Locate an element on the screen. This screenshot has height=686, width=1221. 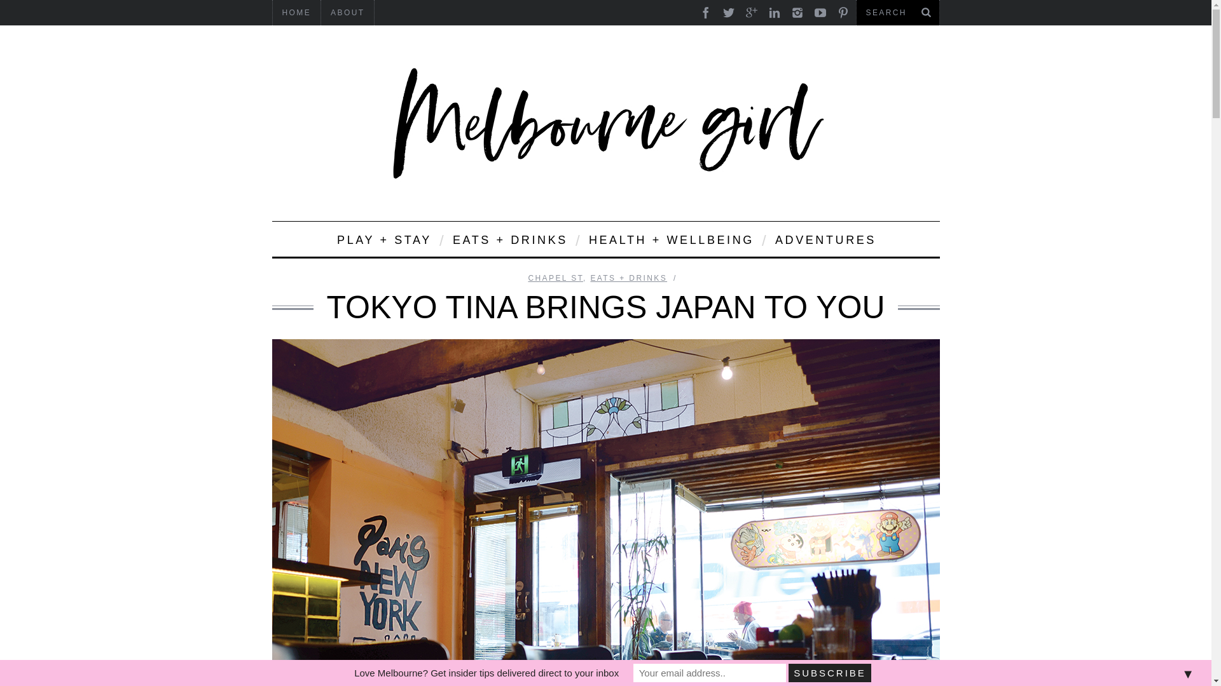
Subscribe is located at coordinates (830, 673).